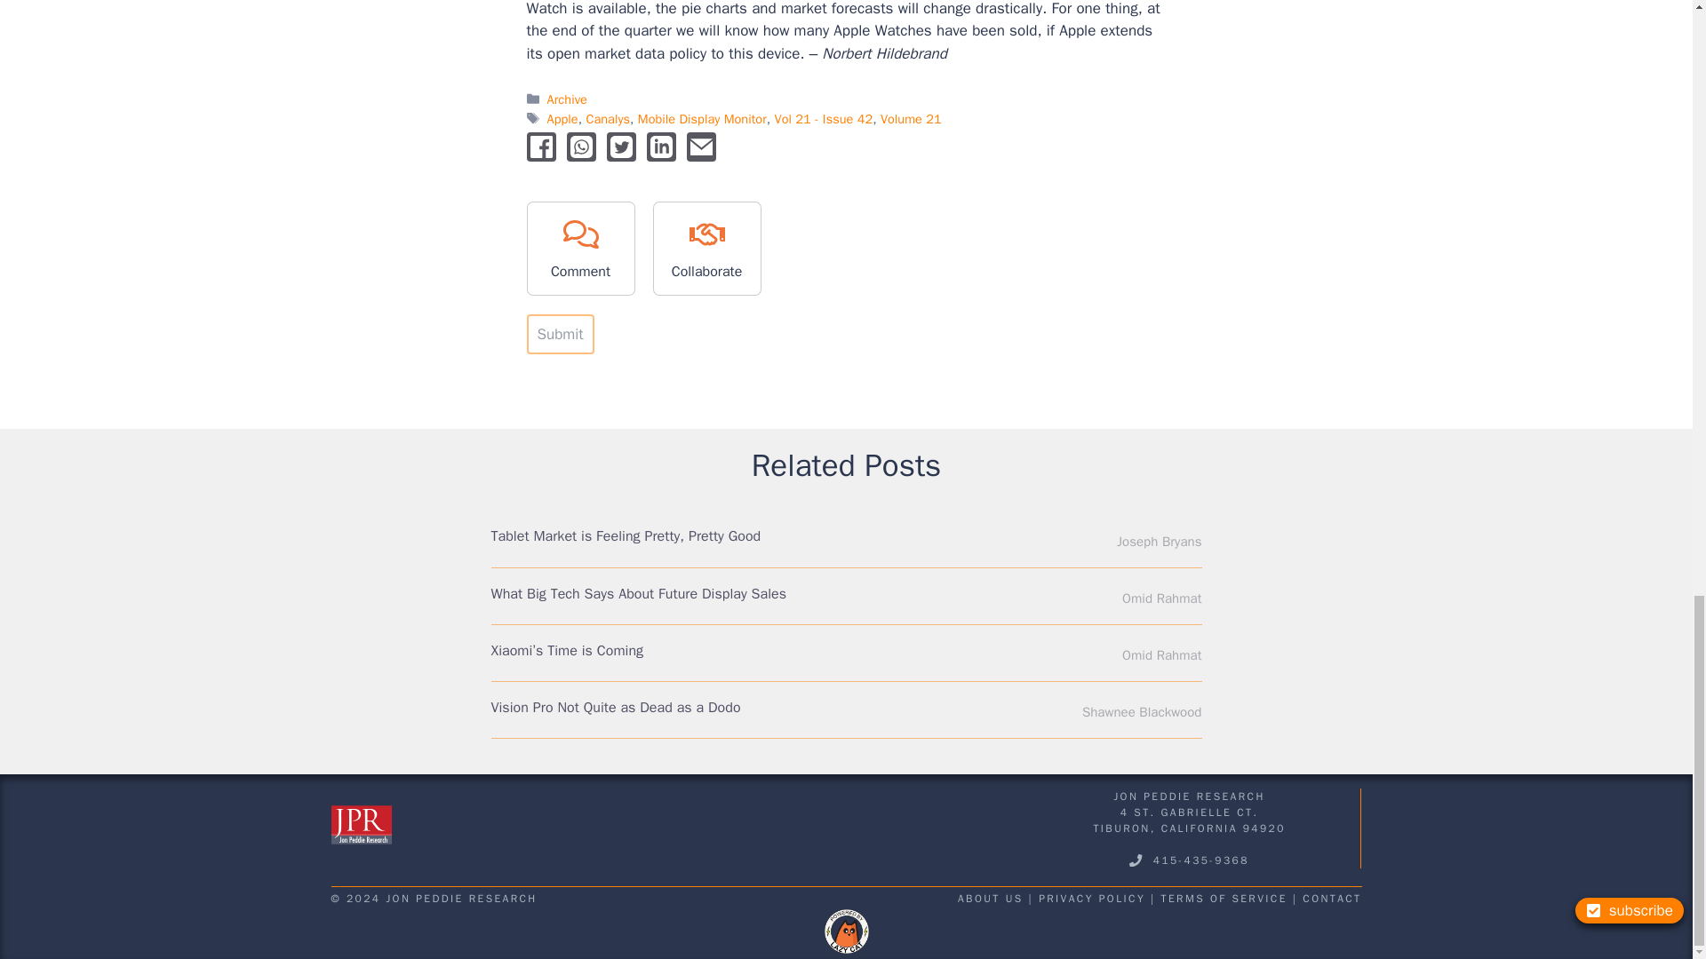 This screenshot has height=959, width=1706. What do you see at coordinates (702, 119) in the screenshot?
I see `Mobile Display Monitor` at bounding box center [702, 119].